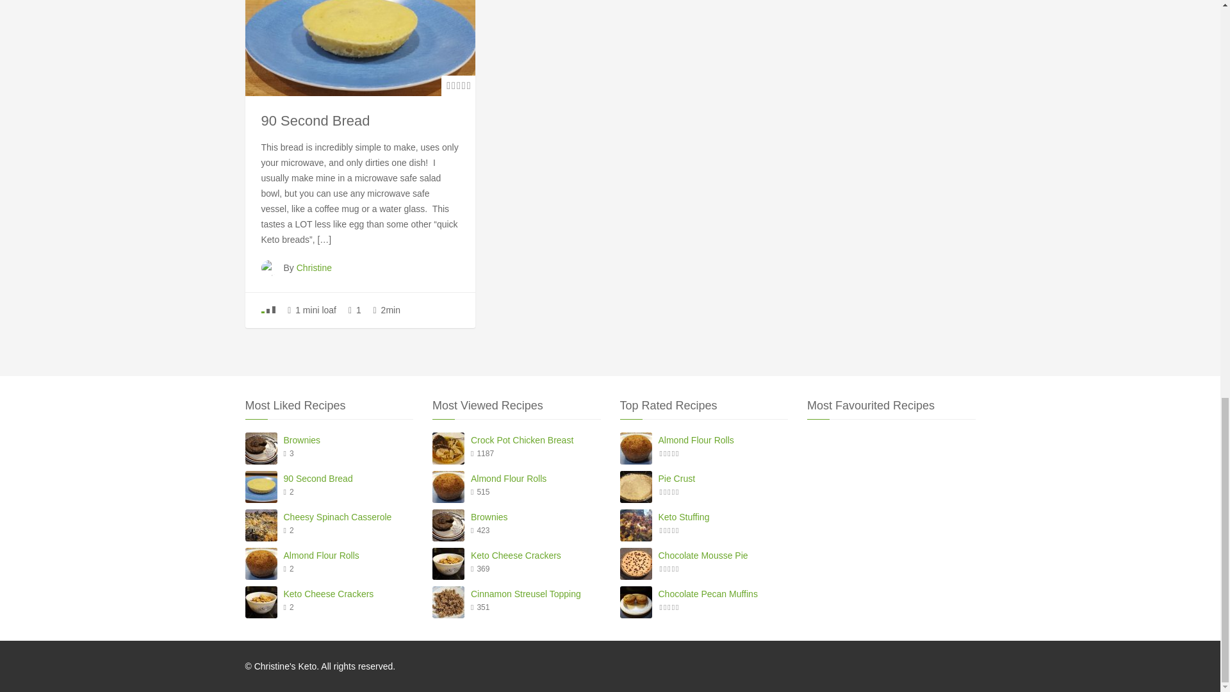 Image resolution: width=1230 pixels, height=692 pixels. What do you see at coordinates (315, 120) in the screenshot?
I see `90 Second Bread` at bounding box center [315, 120].